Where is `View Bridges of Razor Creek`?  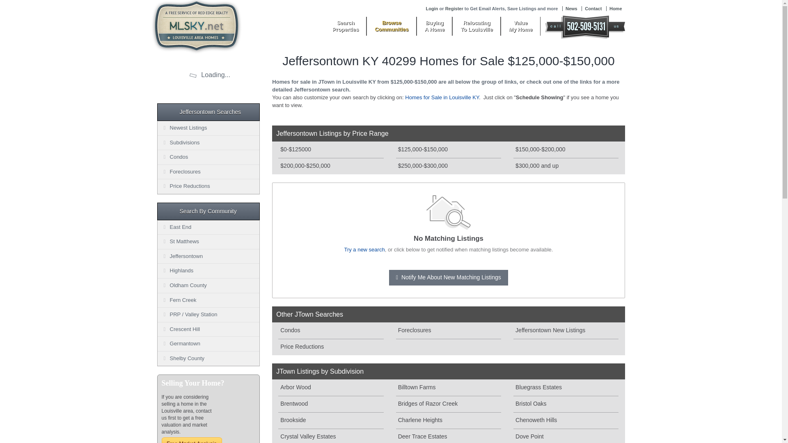
View Bridges of Razor Creek is located at coordinates (476, 26).